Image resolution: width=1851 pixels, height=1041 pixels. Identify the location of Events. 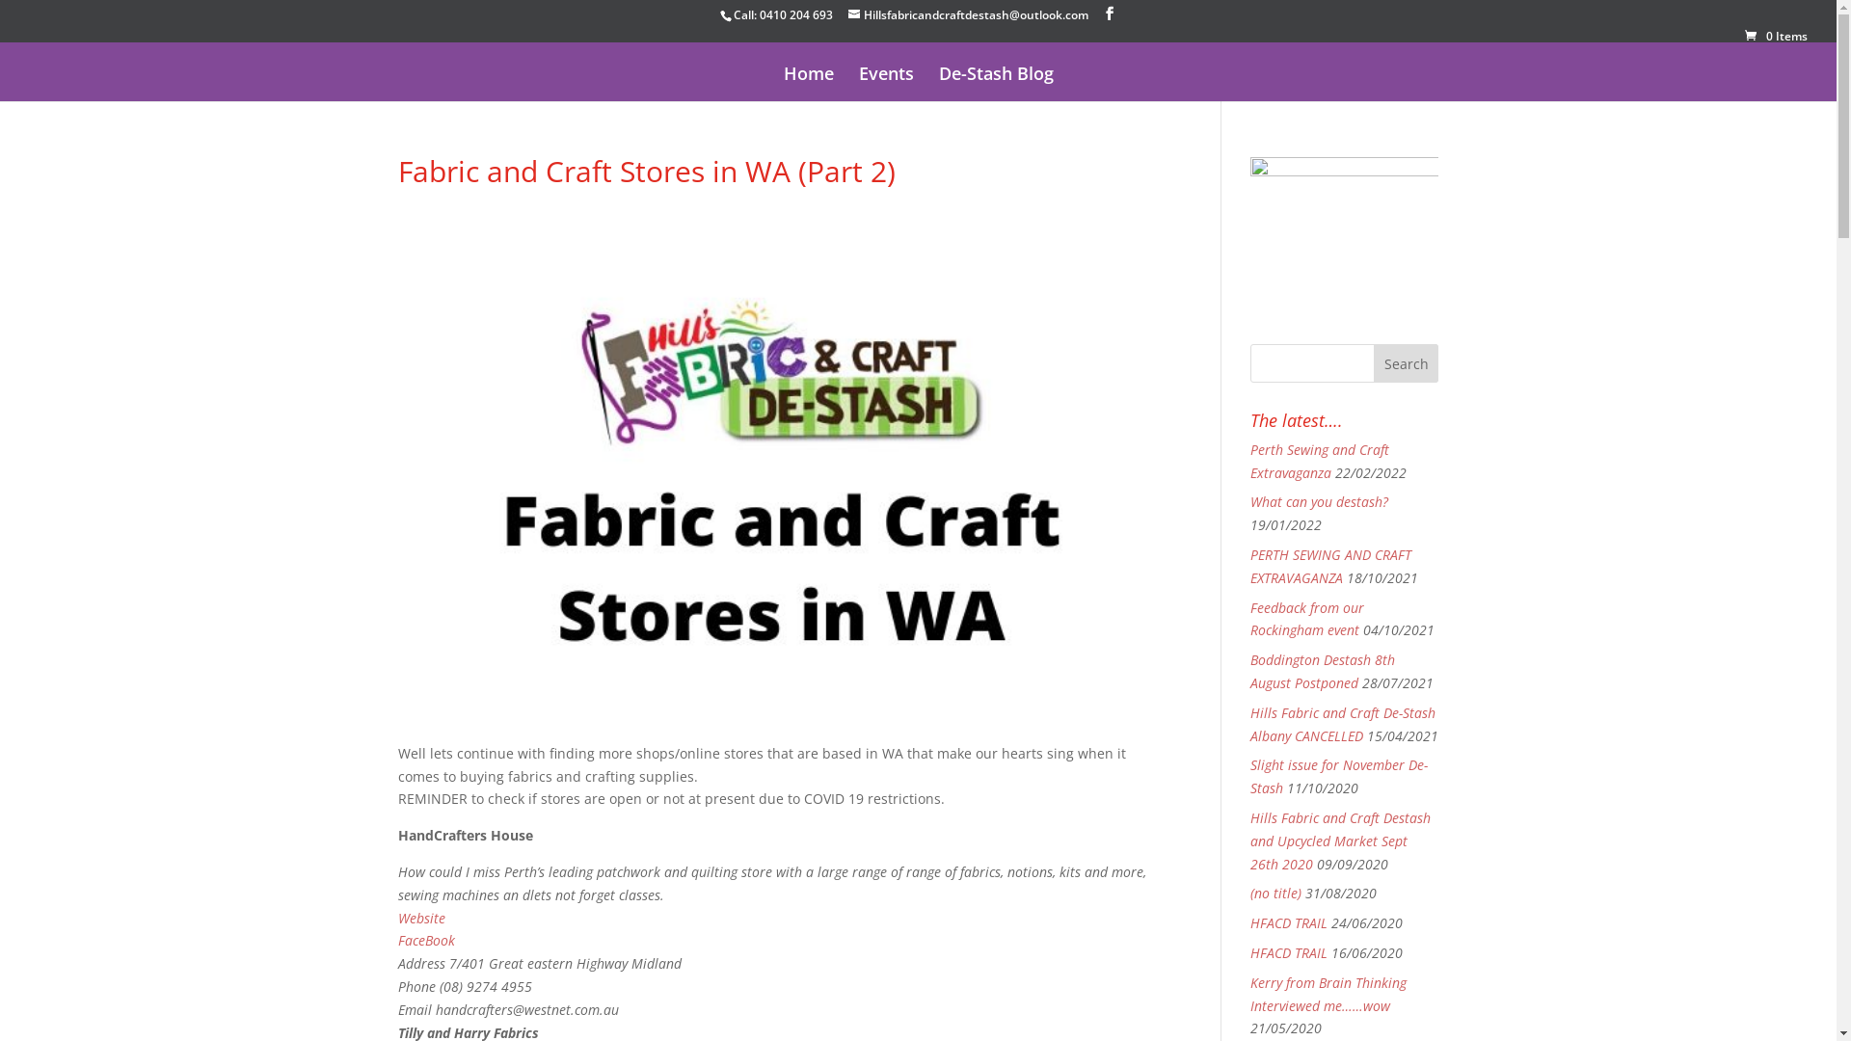
(885, 84).